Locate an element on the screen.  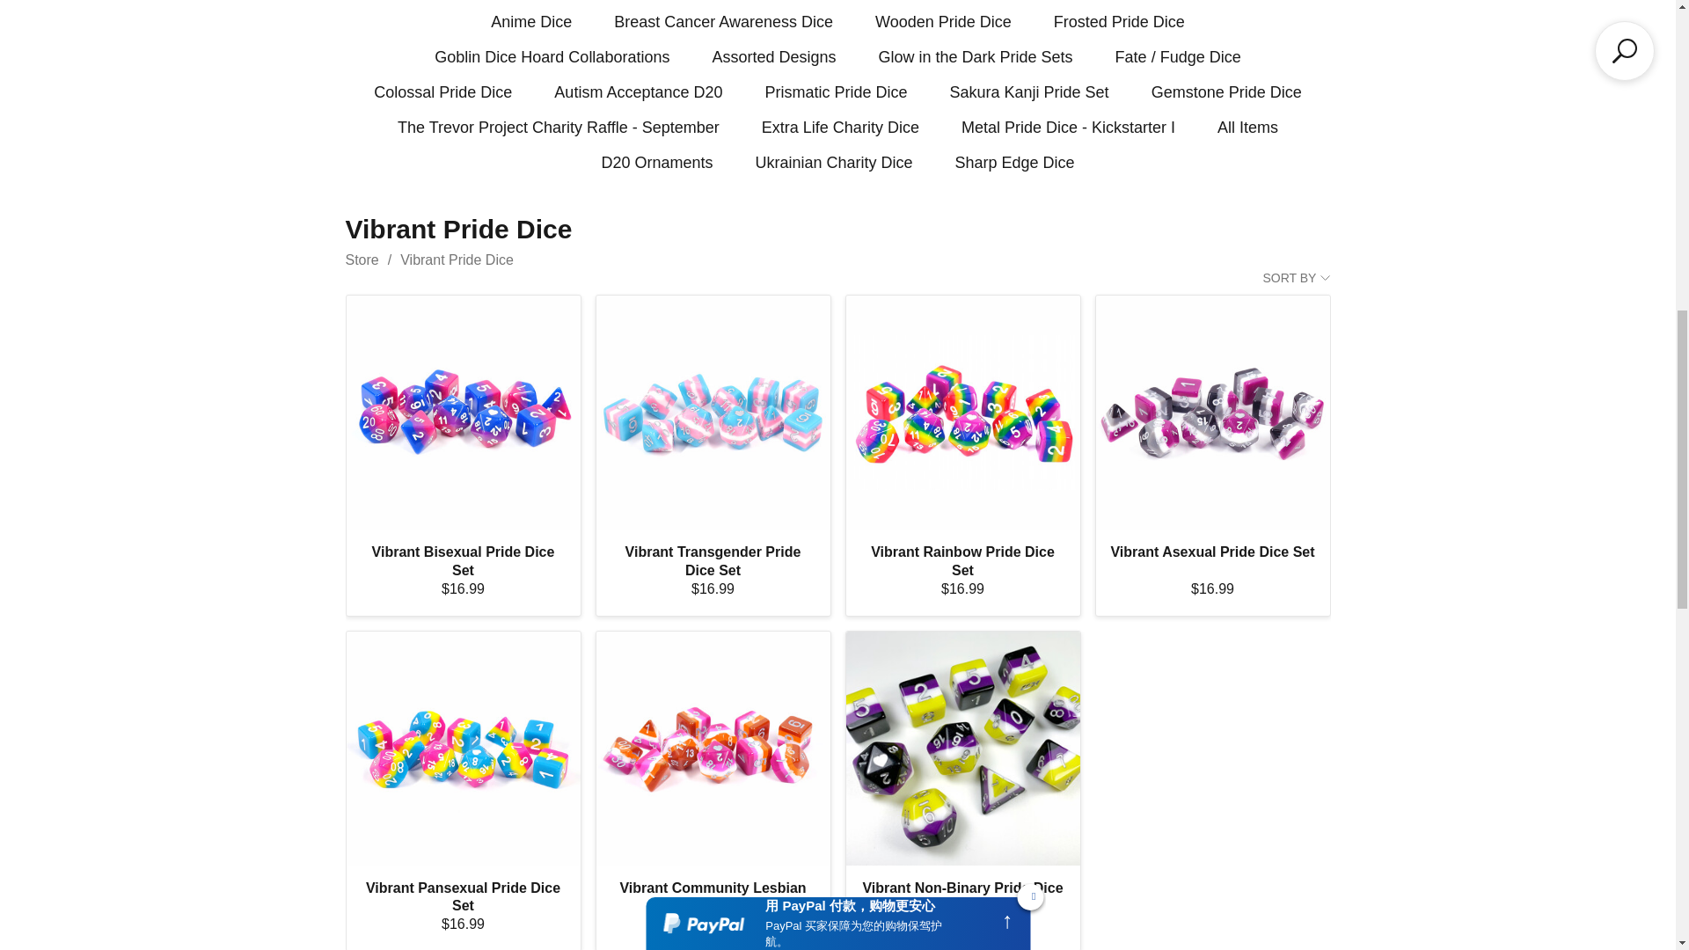
Vibrant Asexual Pride Dice Set is located at coordinates (1213, 413).